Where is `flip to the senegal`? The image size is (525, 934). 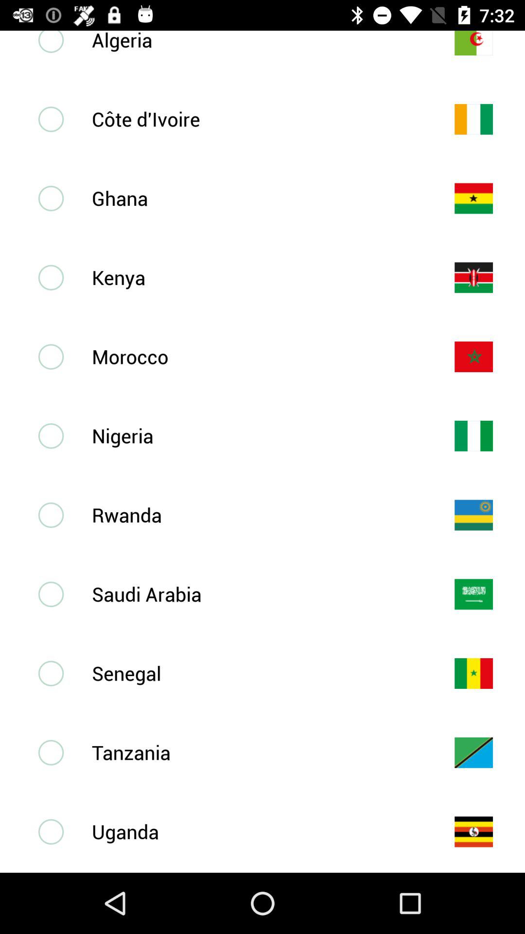
flip to the senegal is located at coordinates (257, 673).